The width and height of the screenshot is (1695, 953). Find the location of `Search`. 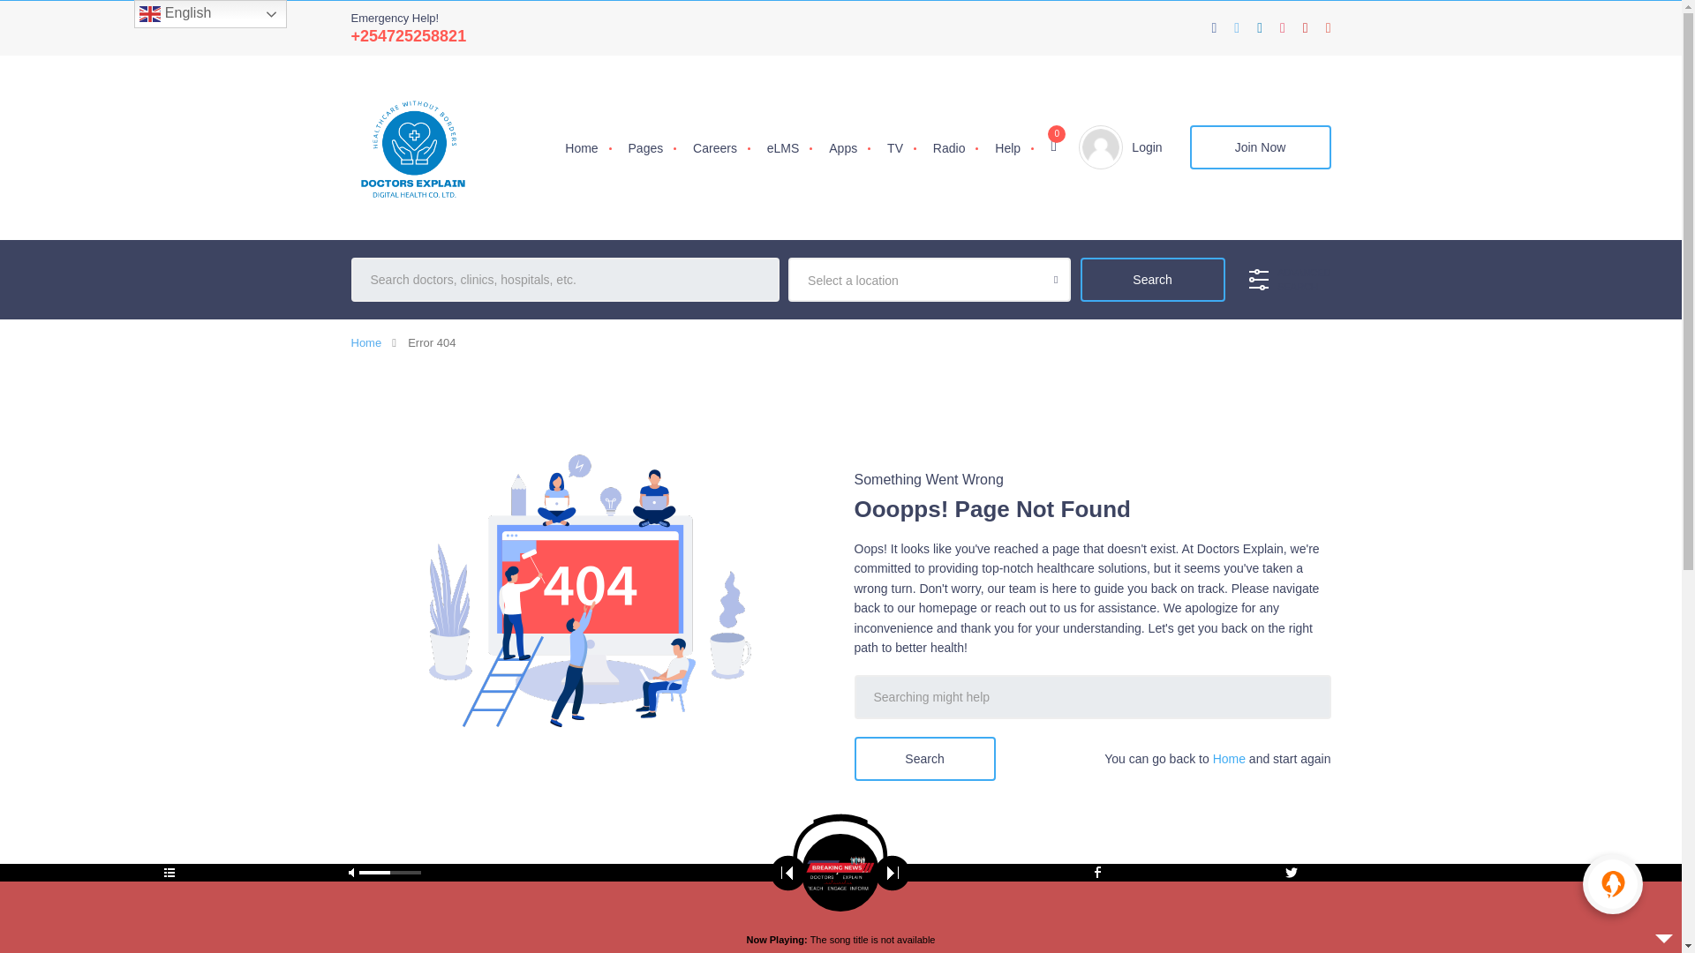

Search is located at coordinates (1153, 279).